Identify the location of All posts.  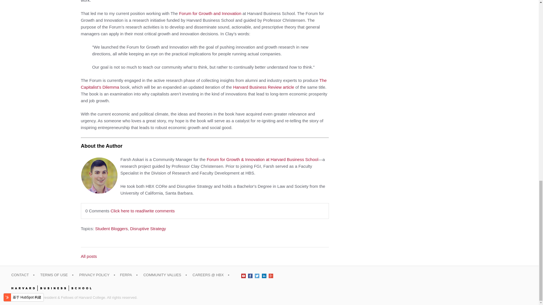
(205, 256).